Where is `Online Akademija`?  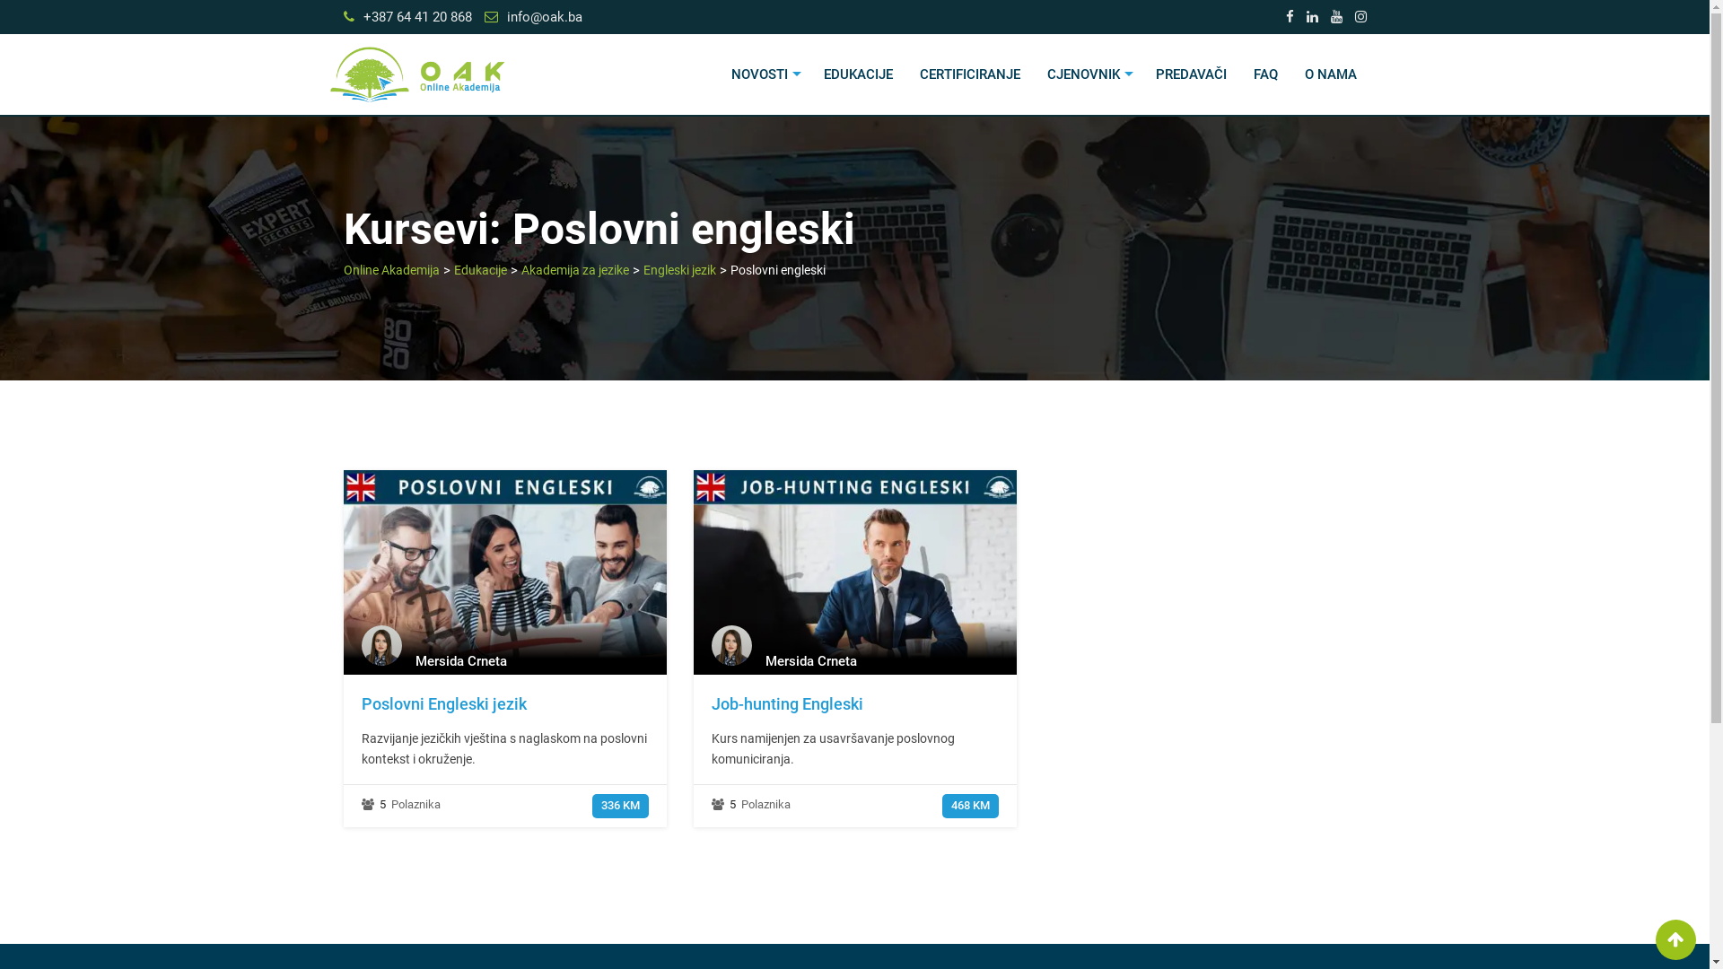
Online Akademija is located at coordinates (391, 270).